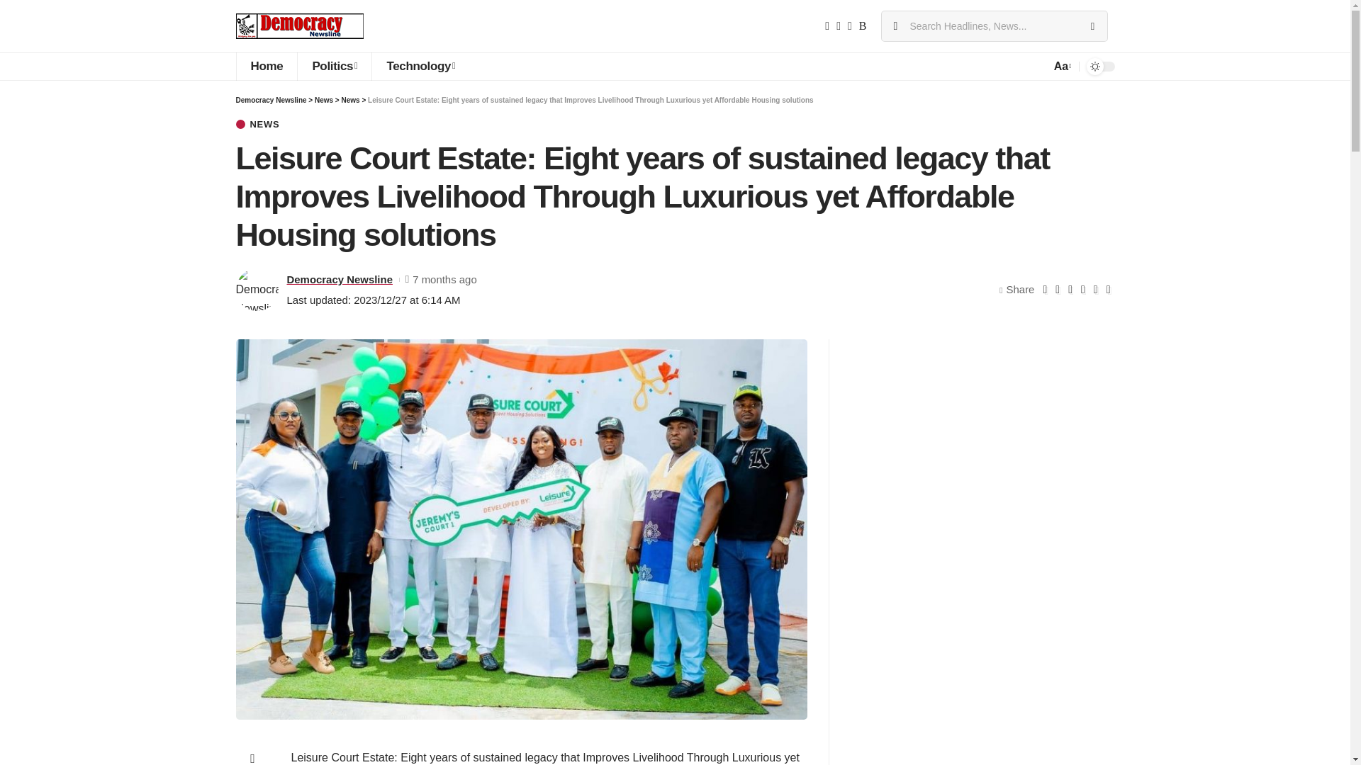 The image size is (1361, 765). What do you see at coordinates (266, 67) in the screenshot?
I see `Home` at bounding box center [266, 67].